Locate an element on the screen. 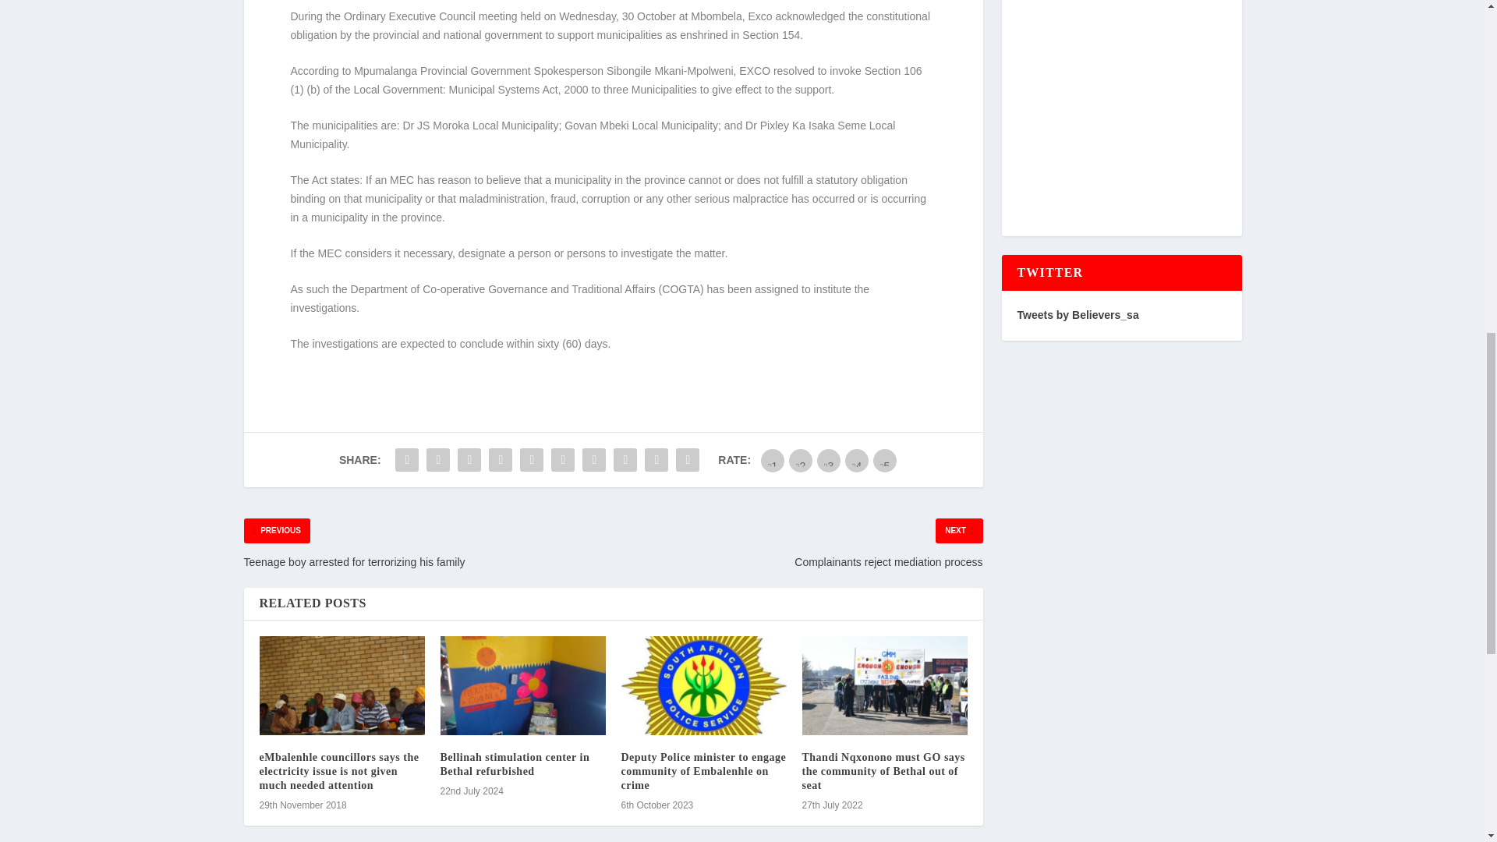 The image size is (1497, 842). Share "GMM under investigation" via Facebook is located at coordinates (406, 460).